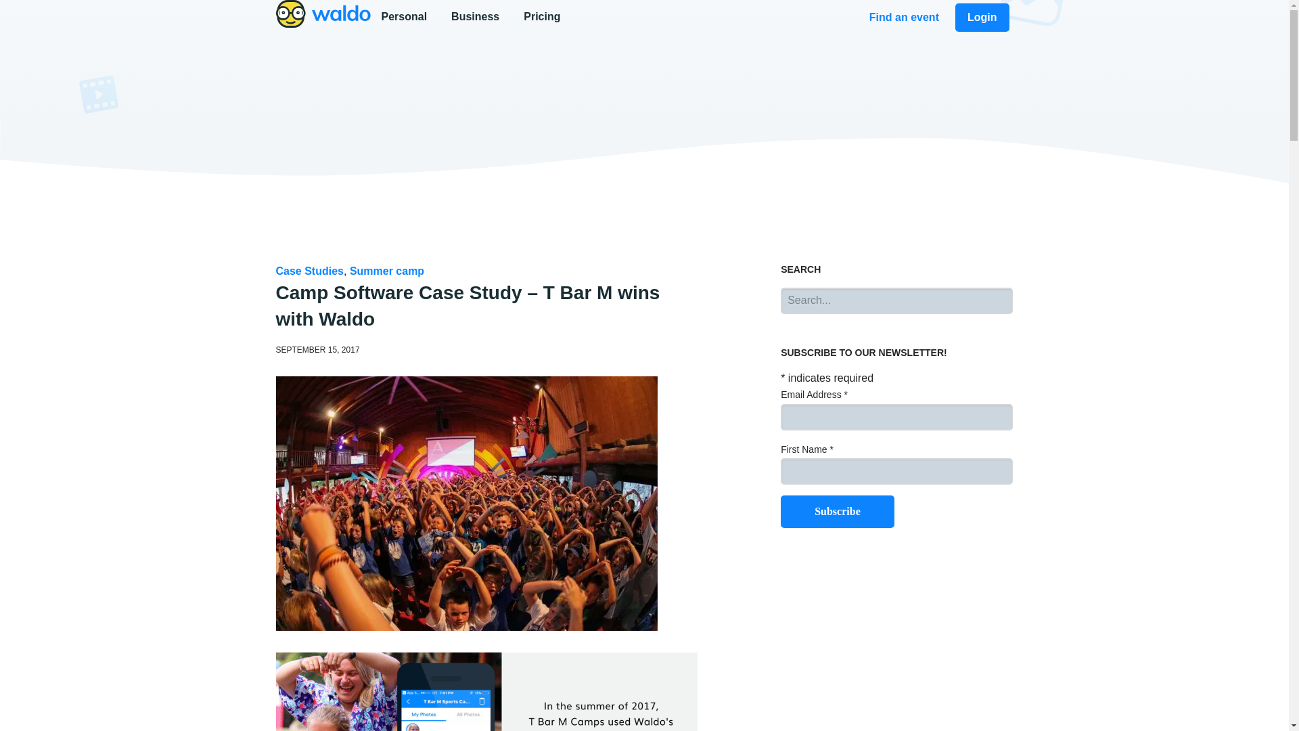 The width and height of the screenshot is (1299, 731). Describe the element at coordinates (838, 512) in the screenshot. I see `Subscribe` at that location.